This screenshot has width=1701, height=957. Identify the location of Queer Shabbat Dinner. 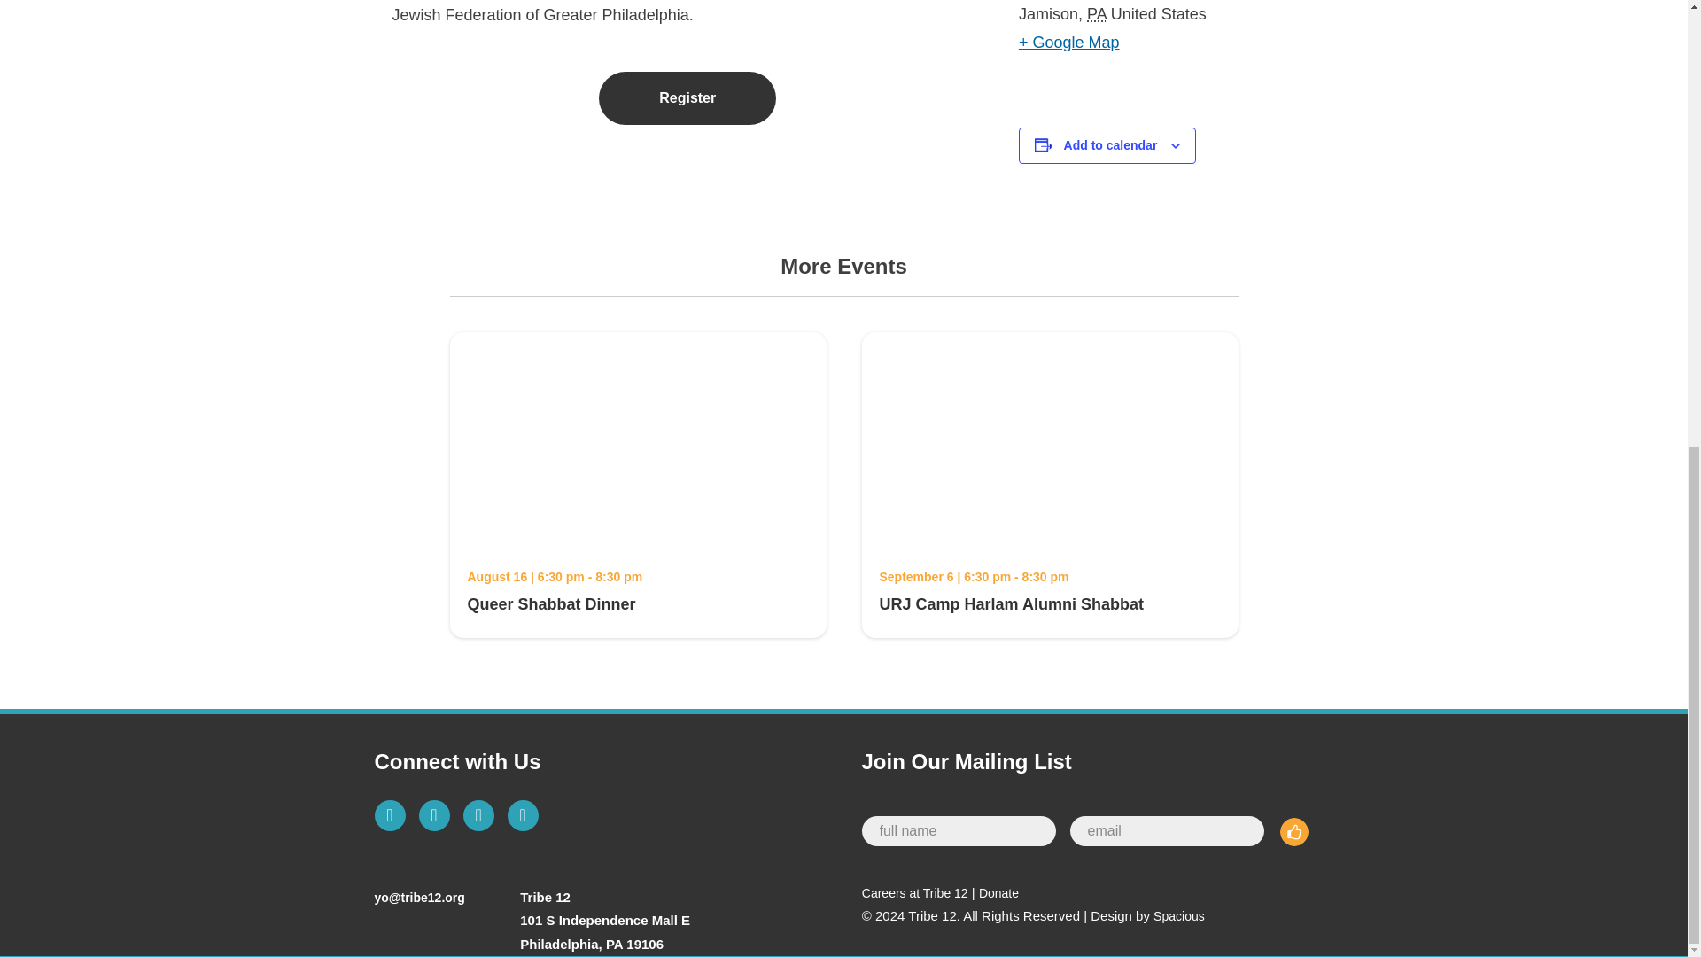
(638, 537).